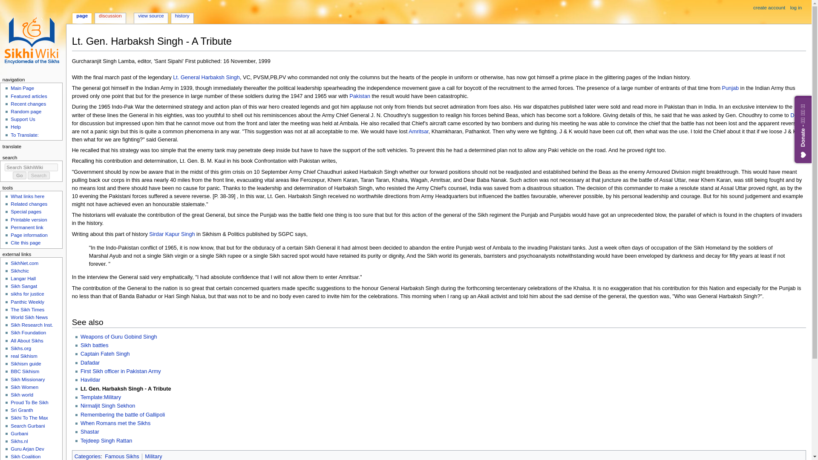 The height and width of the screenshot is (460, 818). What do you see at coordinates (171, 234) in the screenshot?
I see `Sirdar Kapur Singh` at bounding box center [171, 234].